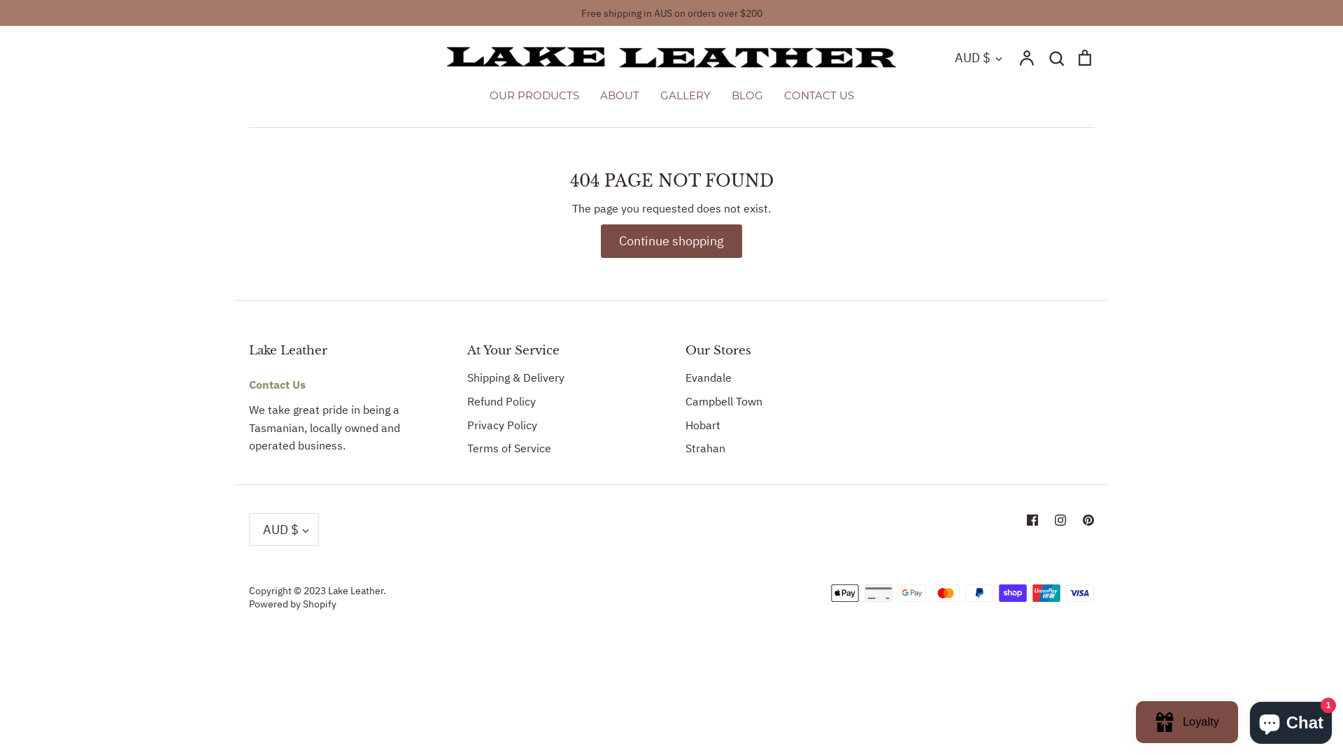 This screenshot has height=755, width=1343. I want to click on Privacy Policy, so click(502, 426).